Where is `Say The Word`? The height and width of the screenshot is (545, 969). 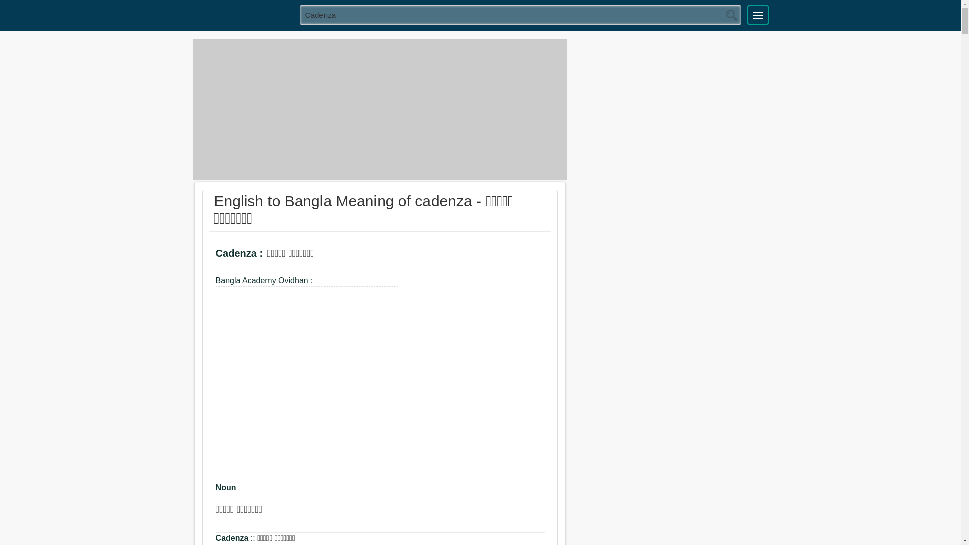
Say The Word is located at coordinates (331, 255).